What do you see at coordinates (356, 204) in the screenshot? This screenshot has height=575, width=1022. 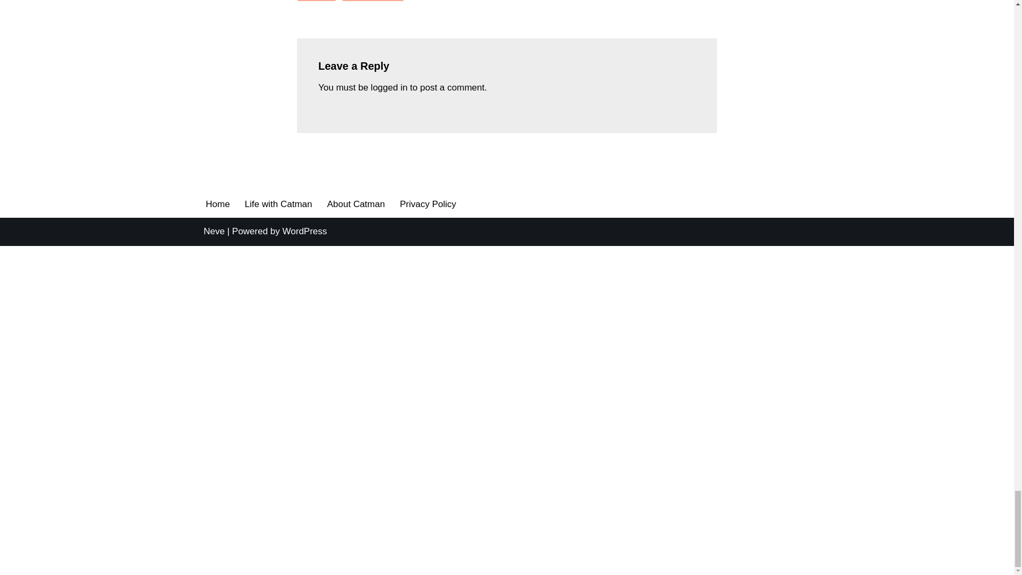 I see `About Catman` at bounding box center [356, 204].